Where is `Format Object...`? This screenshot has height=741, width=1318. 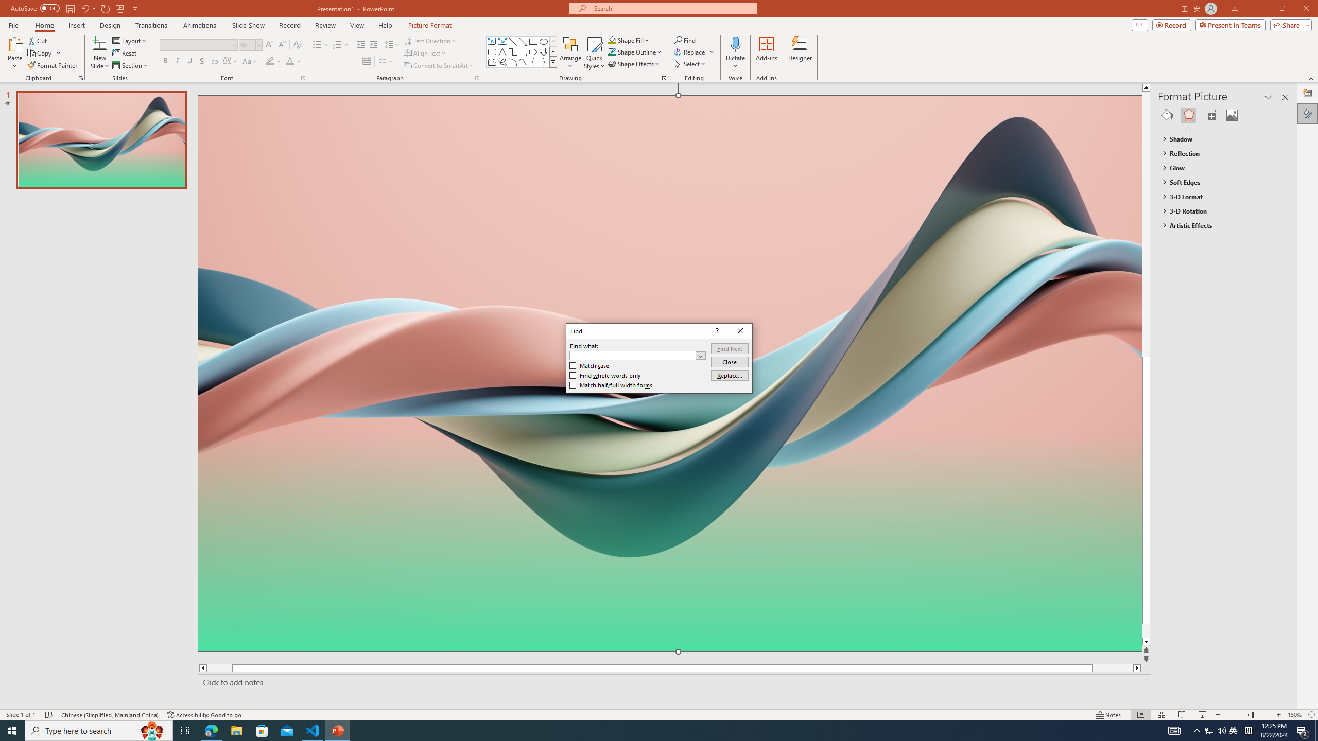
Format Object... is located at coordinates (664, 78).